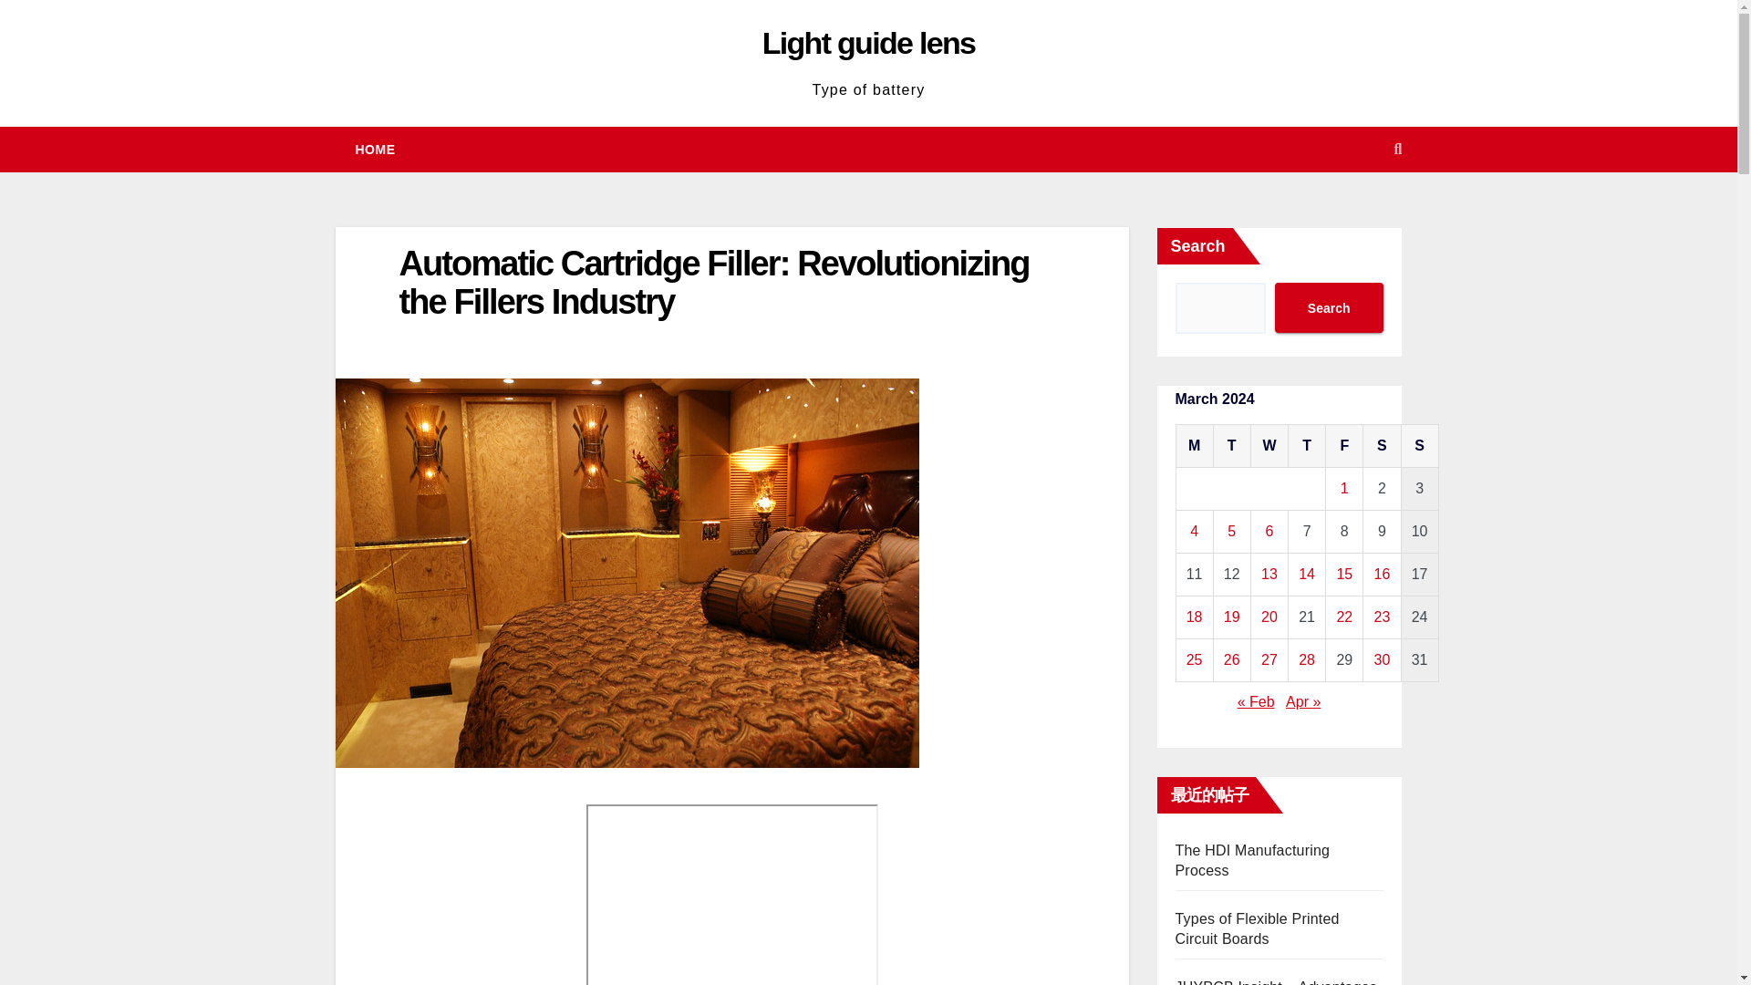 The image size is (1751, 985). What do you see at coordinates (376, 150) in the screenshot?
I see `HOME` at bounding box center [376, 150].